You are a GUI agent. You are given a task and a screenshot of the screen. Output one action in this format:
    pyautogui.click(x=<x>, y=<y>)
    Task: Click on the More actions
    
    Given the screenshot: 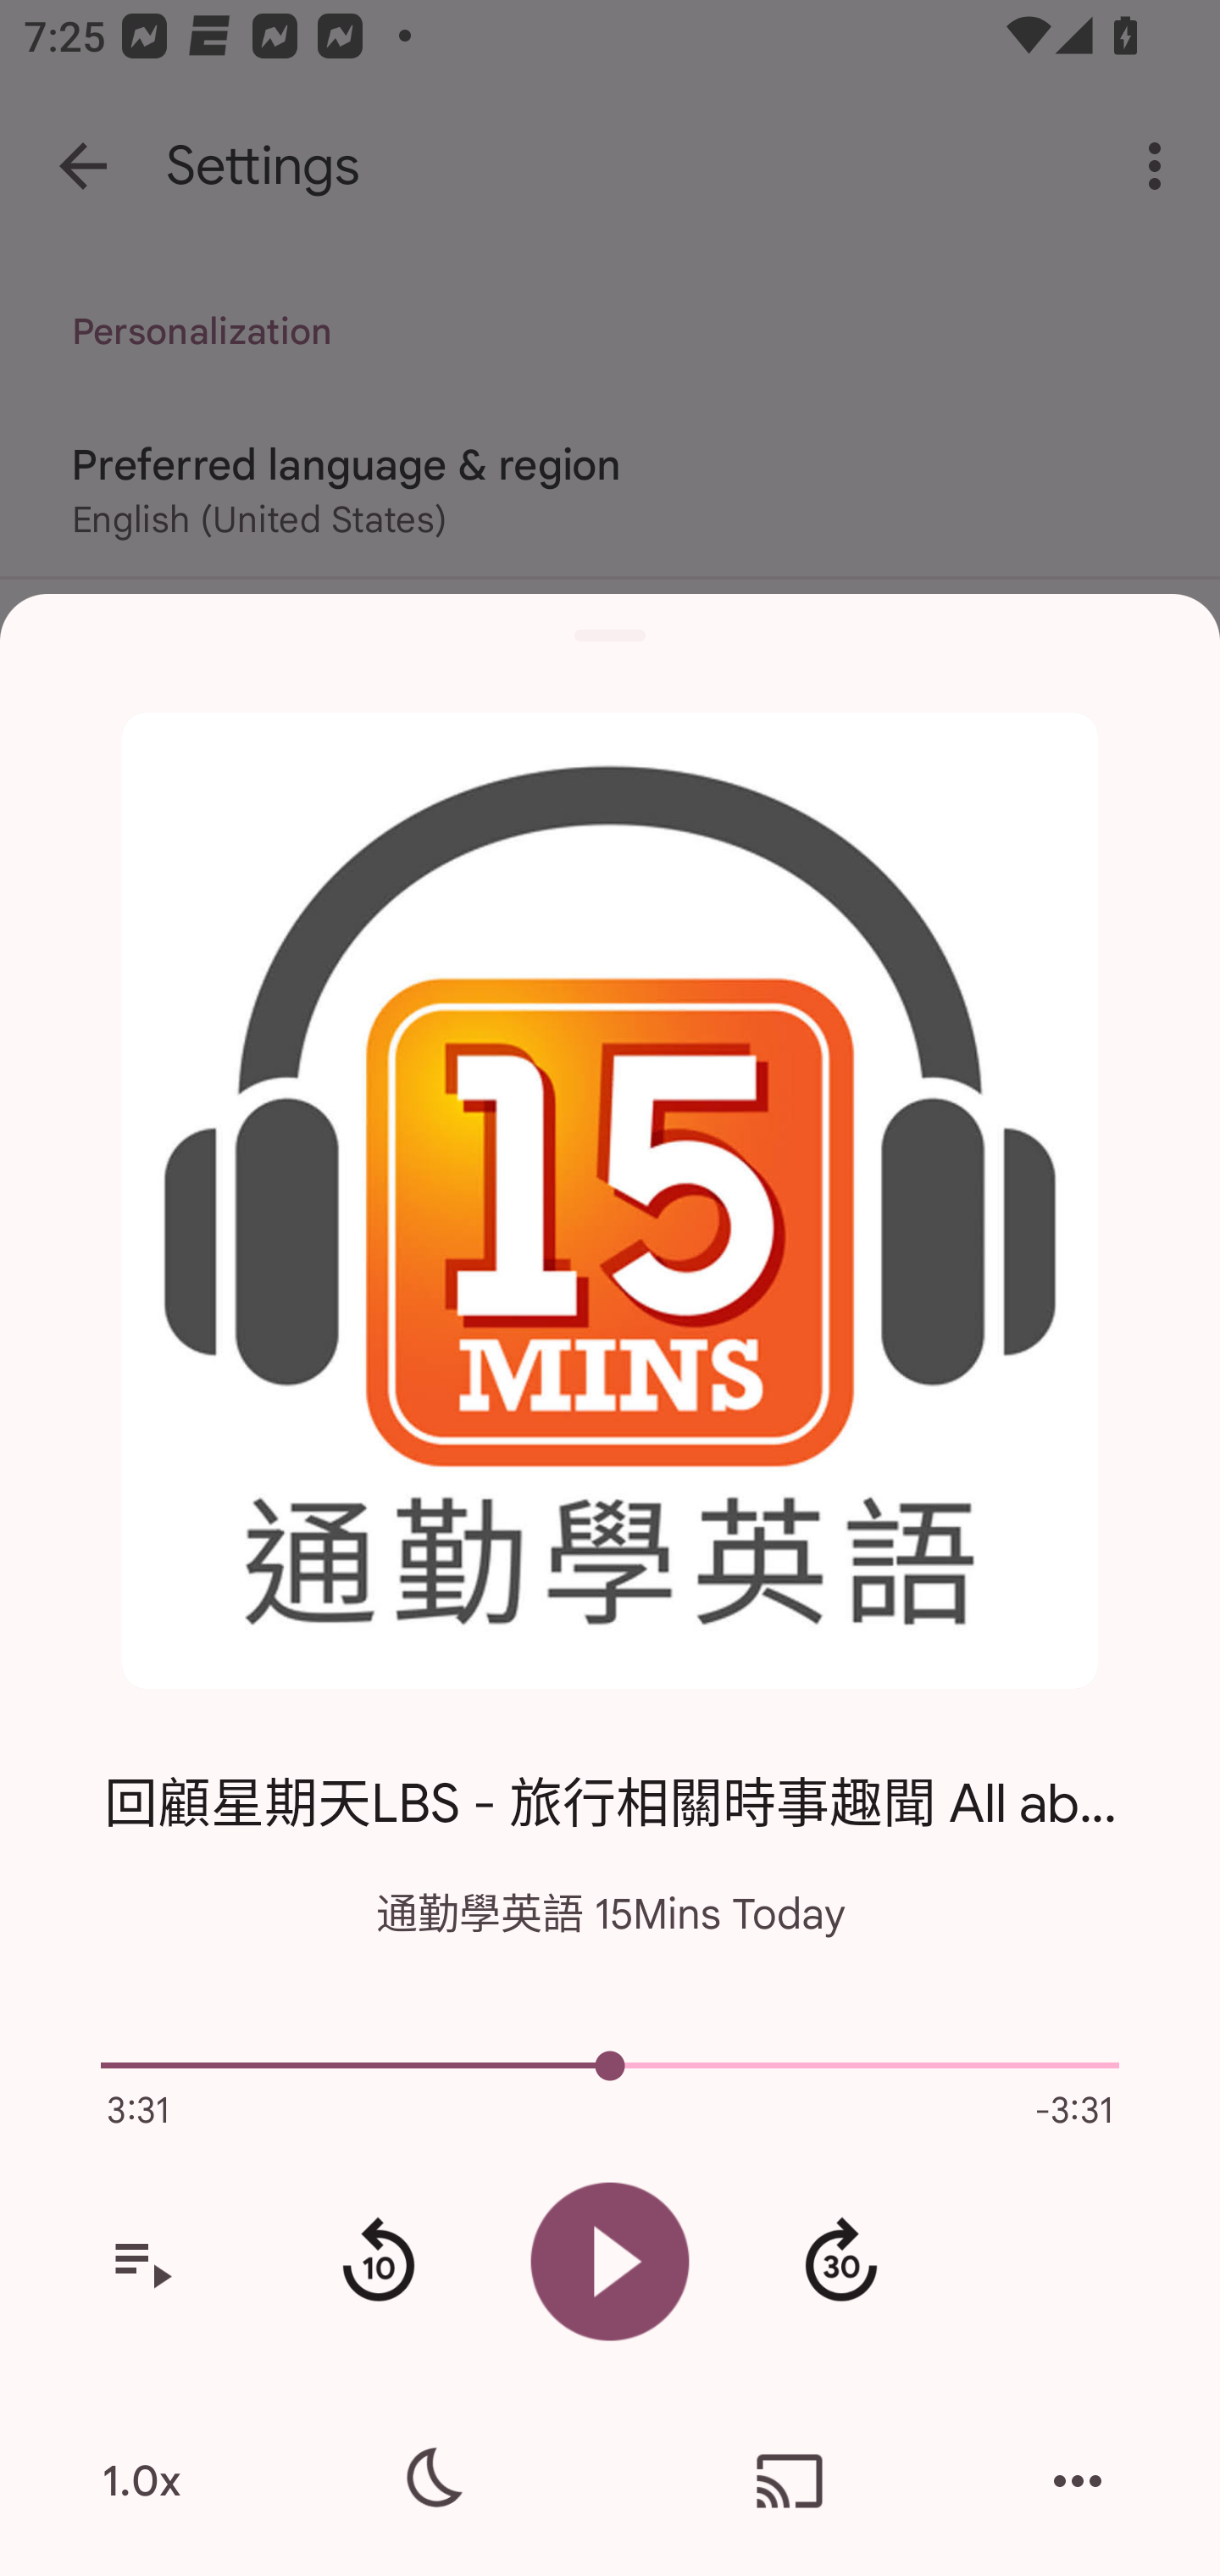 What is the action you would take?
    pyautogui.click(x=1078, y=2481)
    